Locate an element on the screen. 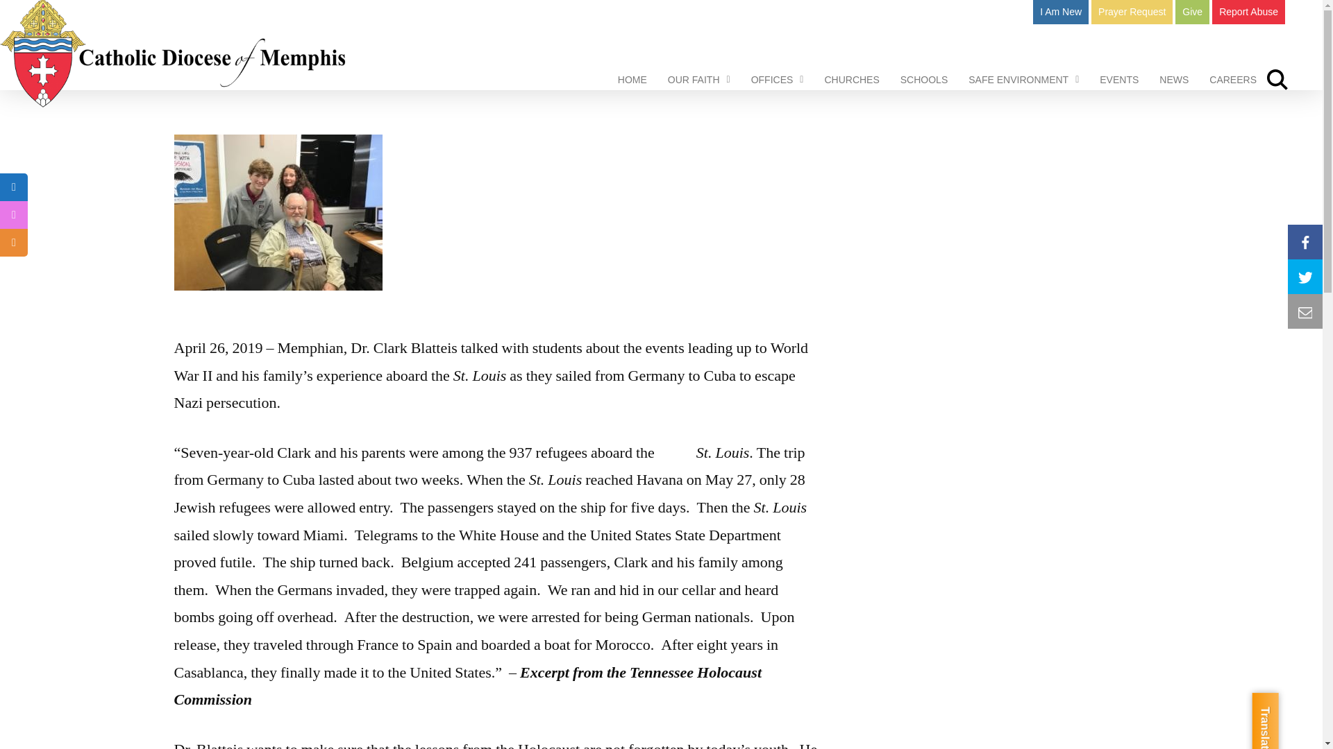 This screenshot has width=1333, height=749. OUR FAITH is located at coordinates (698, 80).